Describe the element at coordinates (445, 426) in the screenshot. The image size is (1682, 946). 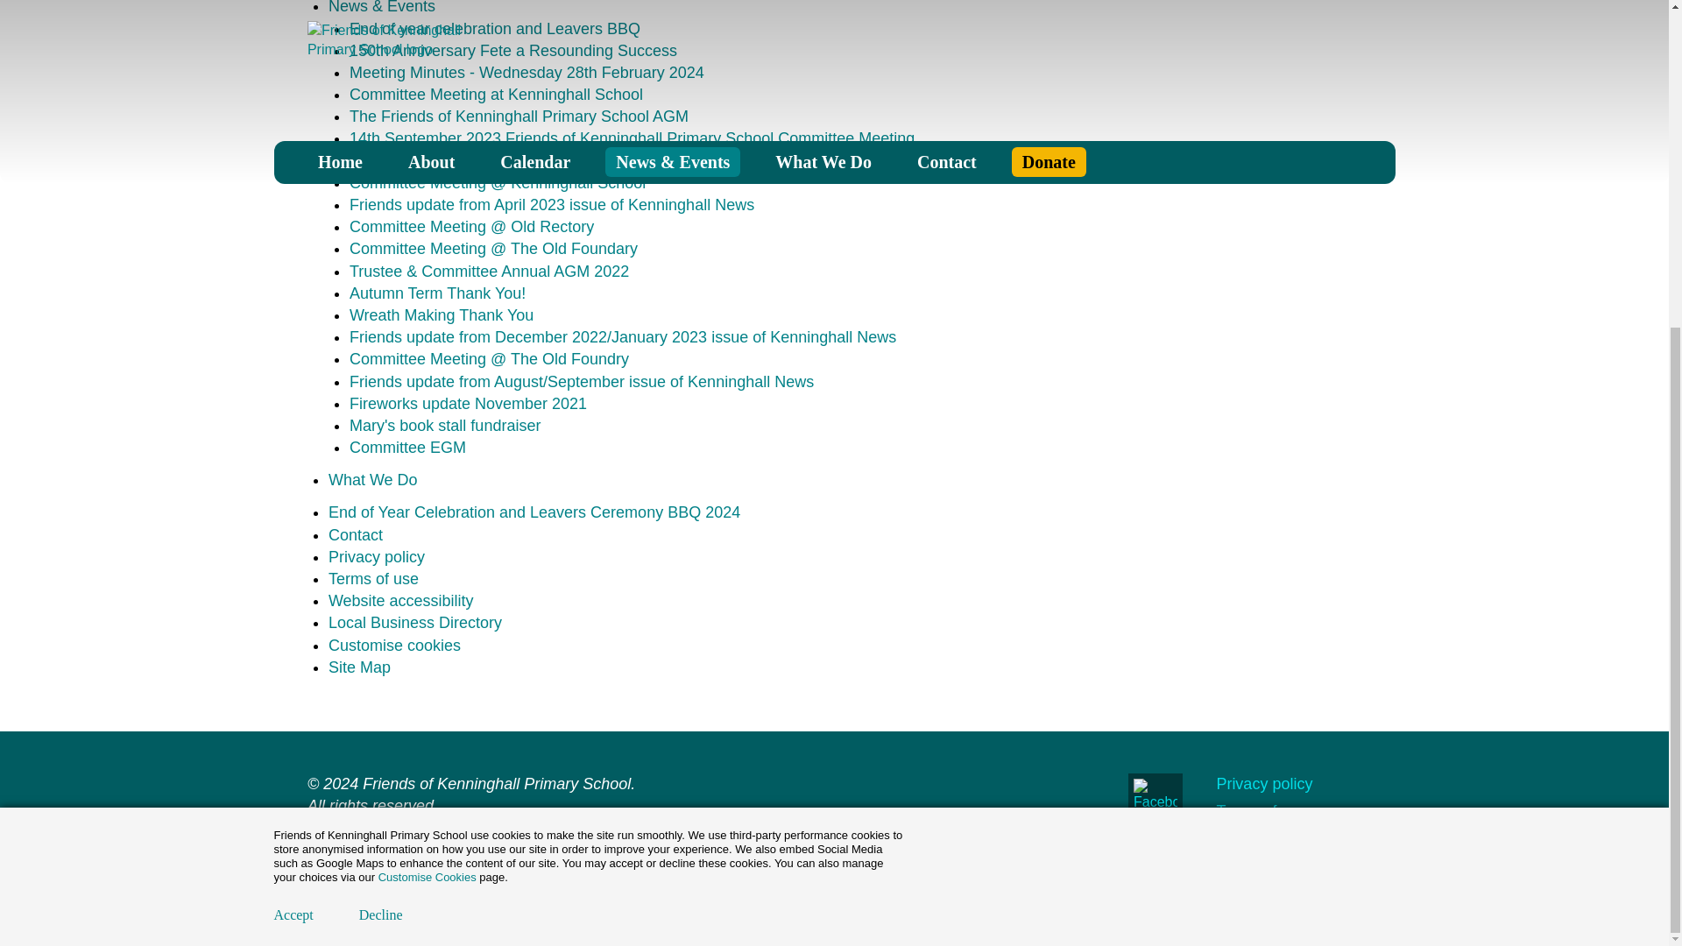
I see `Mary's book stall fundraiser` at that location.